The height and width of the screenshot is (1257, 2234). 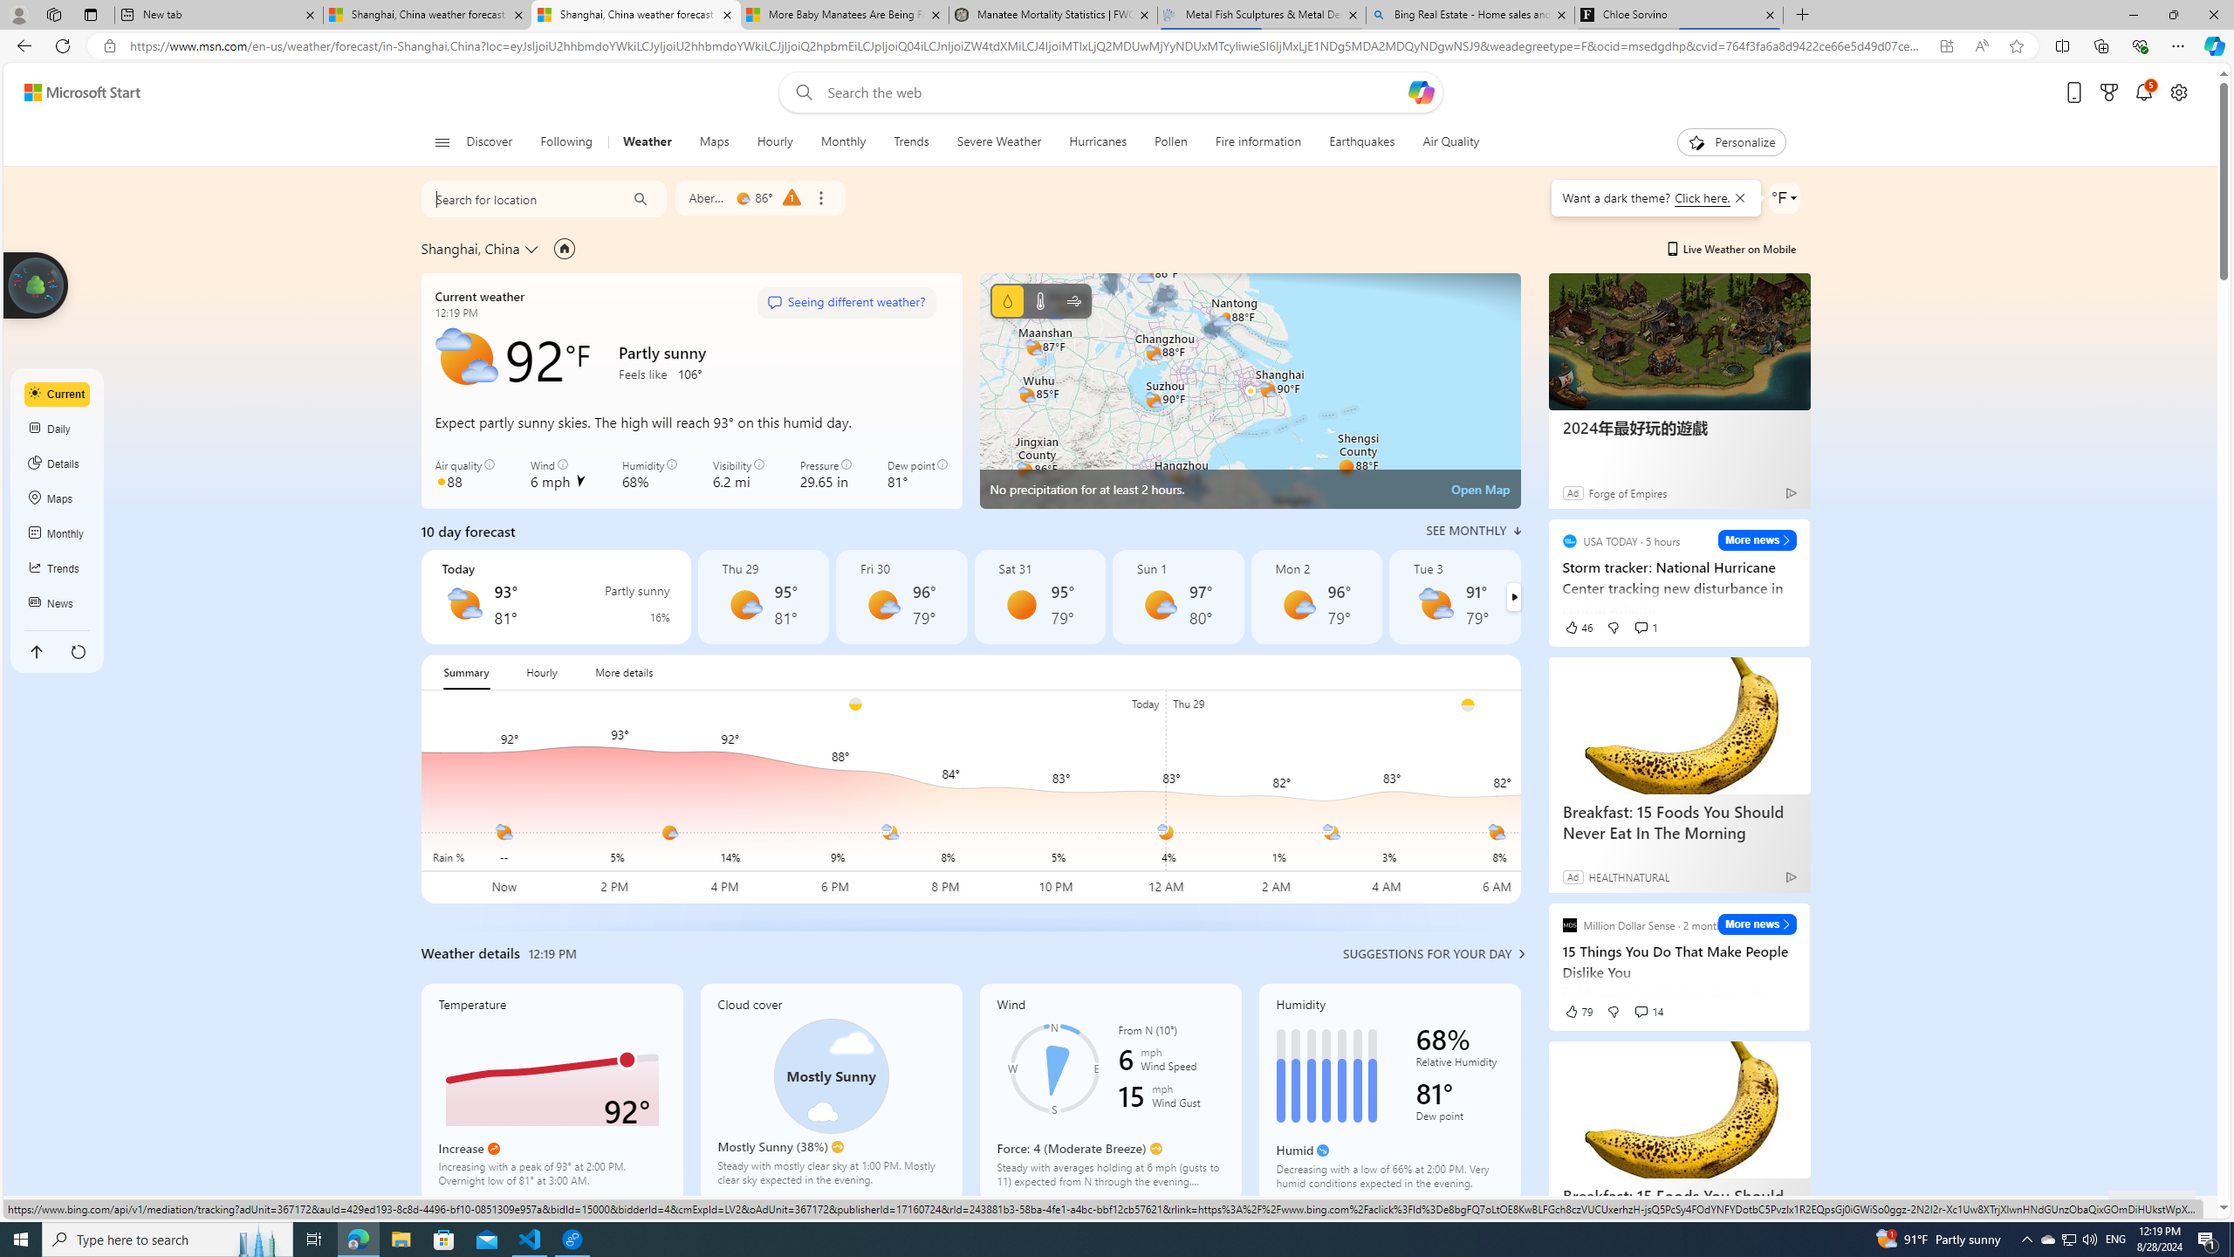 What do you see at coordinates (1627, 492) in the screenshot?
I see `Forge of Empires` at bounding box center [1627, 492].